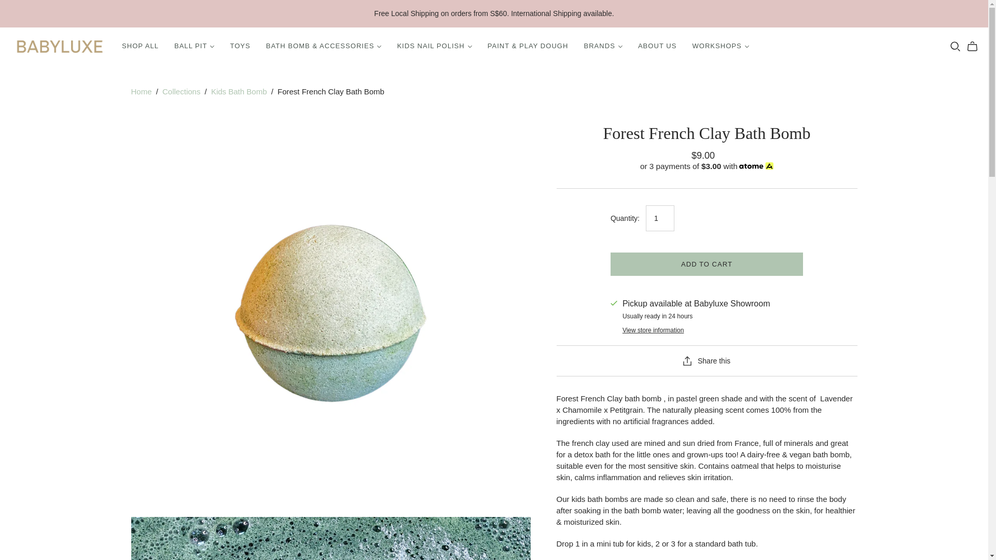 Image resolution: width=996 pixels, height=560 pixels. Describe the element at coordinates (240, 46) in the screenshot. I see `TOYS` at that location.